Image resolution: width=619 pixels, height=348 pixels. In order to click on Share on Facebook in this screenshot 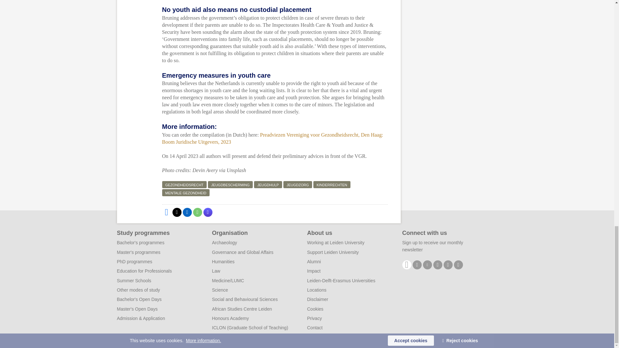, I will do `click(166, 212)`.